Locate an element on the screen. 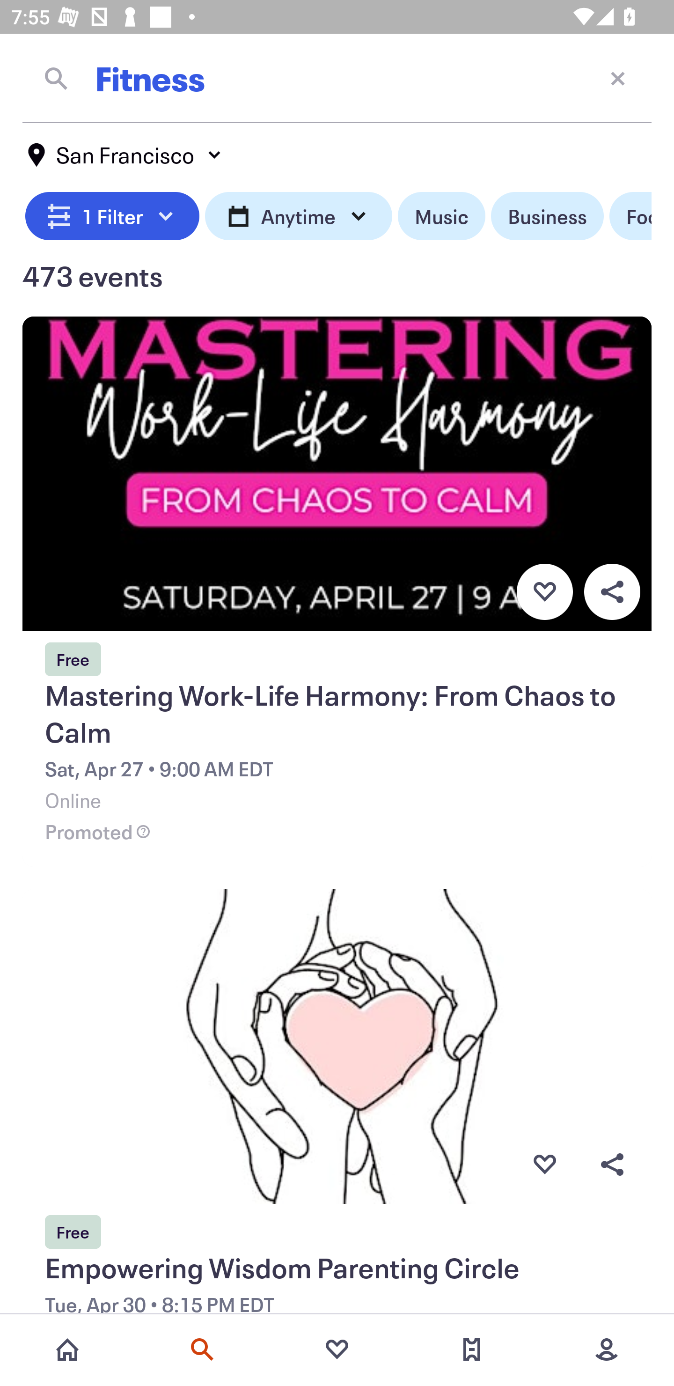 This screenshot has width=674, height=1386. San Francisco is located at coordinates (125, 155).